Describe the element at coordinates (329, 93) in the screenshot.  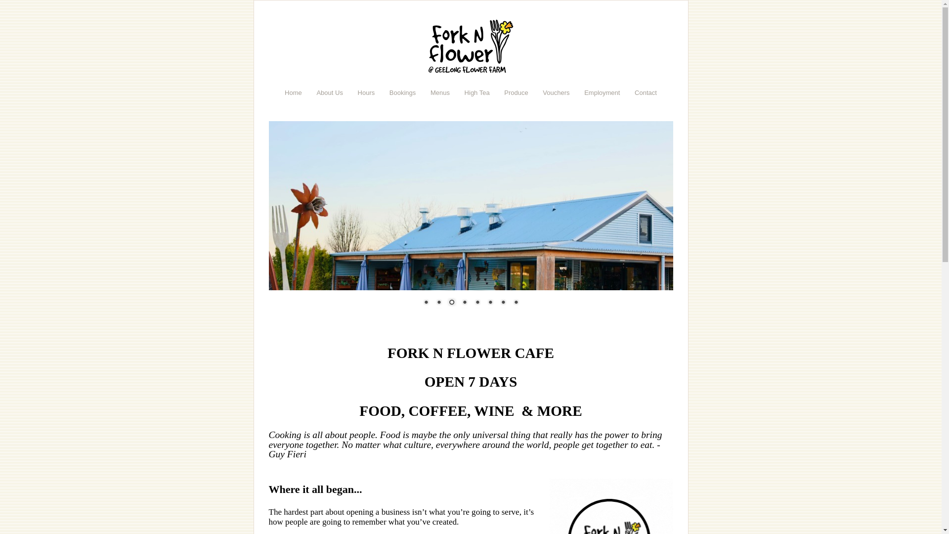
I see `About Us` at that location.